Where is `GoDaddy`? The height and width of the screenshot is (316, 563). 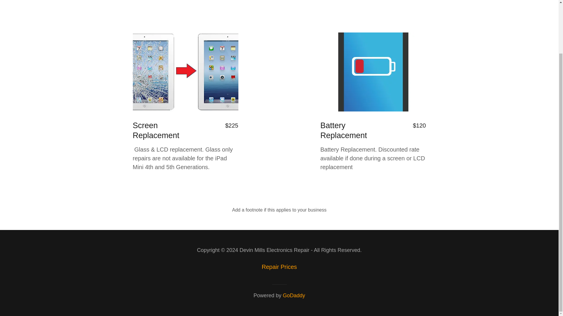
GoDaddy is located at coordinates (294, 296).